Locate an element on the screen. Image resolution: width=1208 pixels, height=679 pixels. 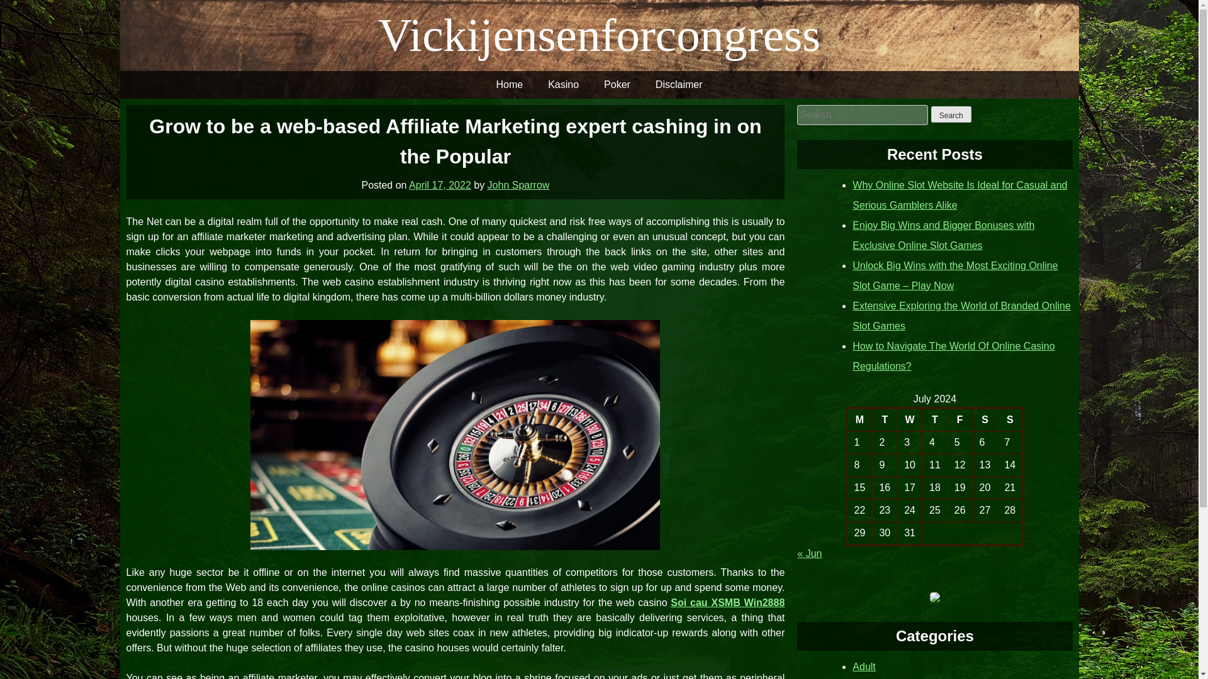
Adult is located at coordinates (863, 666).